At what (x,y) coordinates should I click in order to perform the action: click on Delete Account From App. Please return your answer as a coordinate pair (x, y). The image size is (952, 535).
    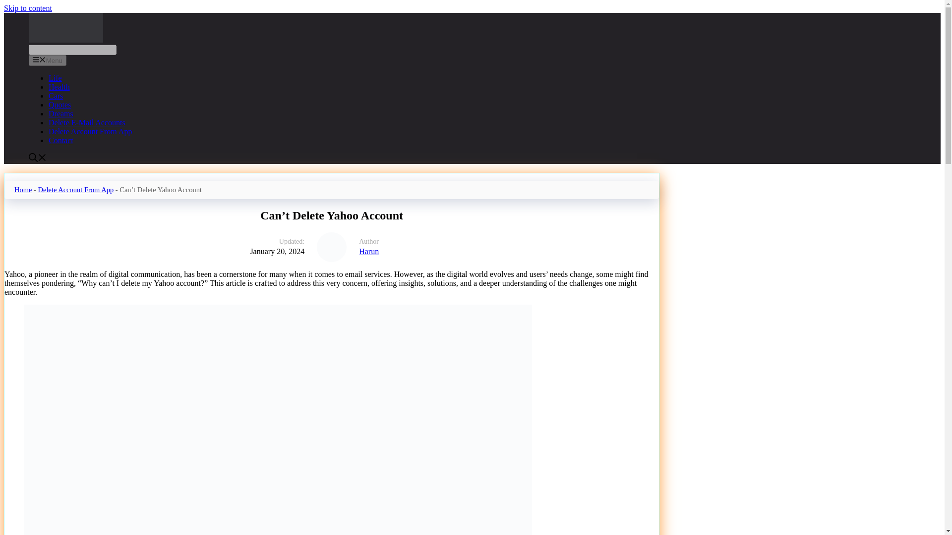
    Looking at the image, I should click on (76, 189).